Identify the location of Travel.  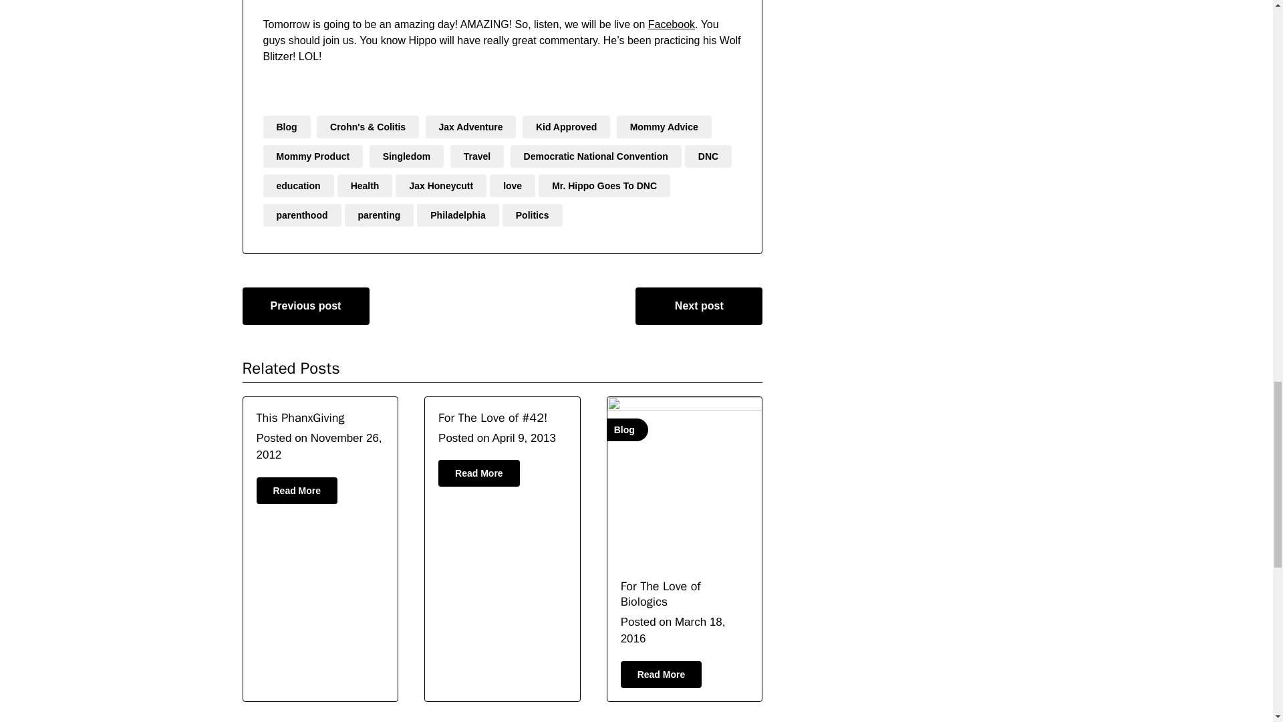
(477, 156).